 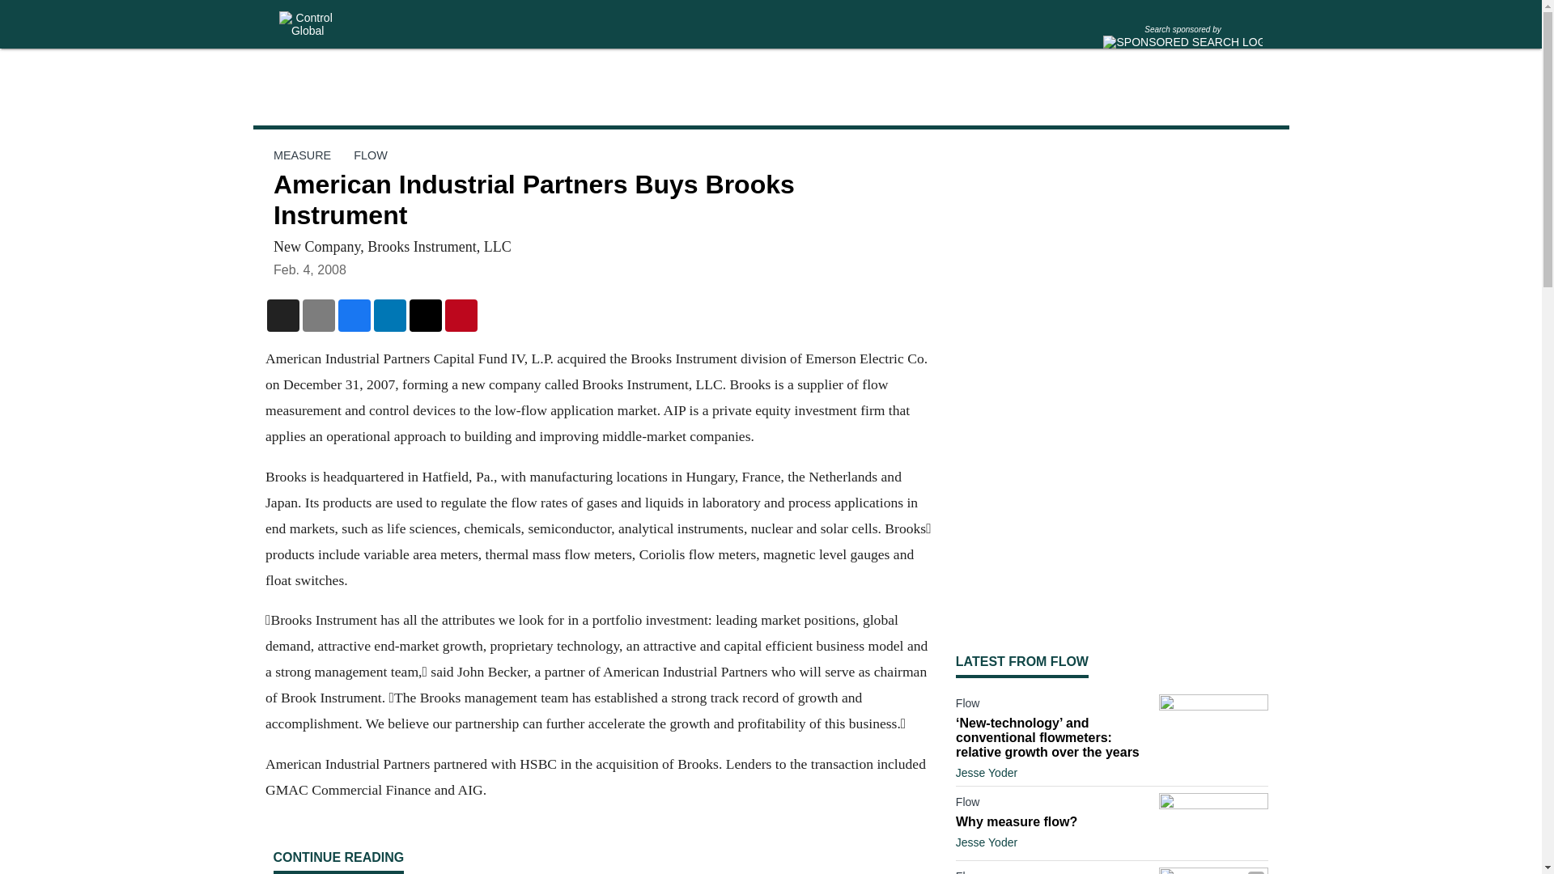 What do you see at coordinates (301, 155) in the screenshot?
I see `MEASURE` at bounding box center [301, 155].